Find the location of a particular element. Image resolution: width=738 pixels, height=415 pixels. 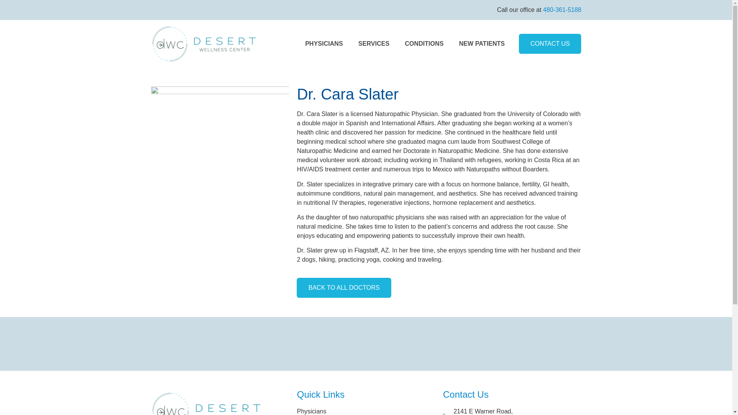

SERVICES is located at coordinates (374, 44).